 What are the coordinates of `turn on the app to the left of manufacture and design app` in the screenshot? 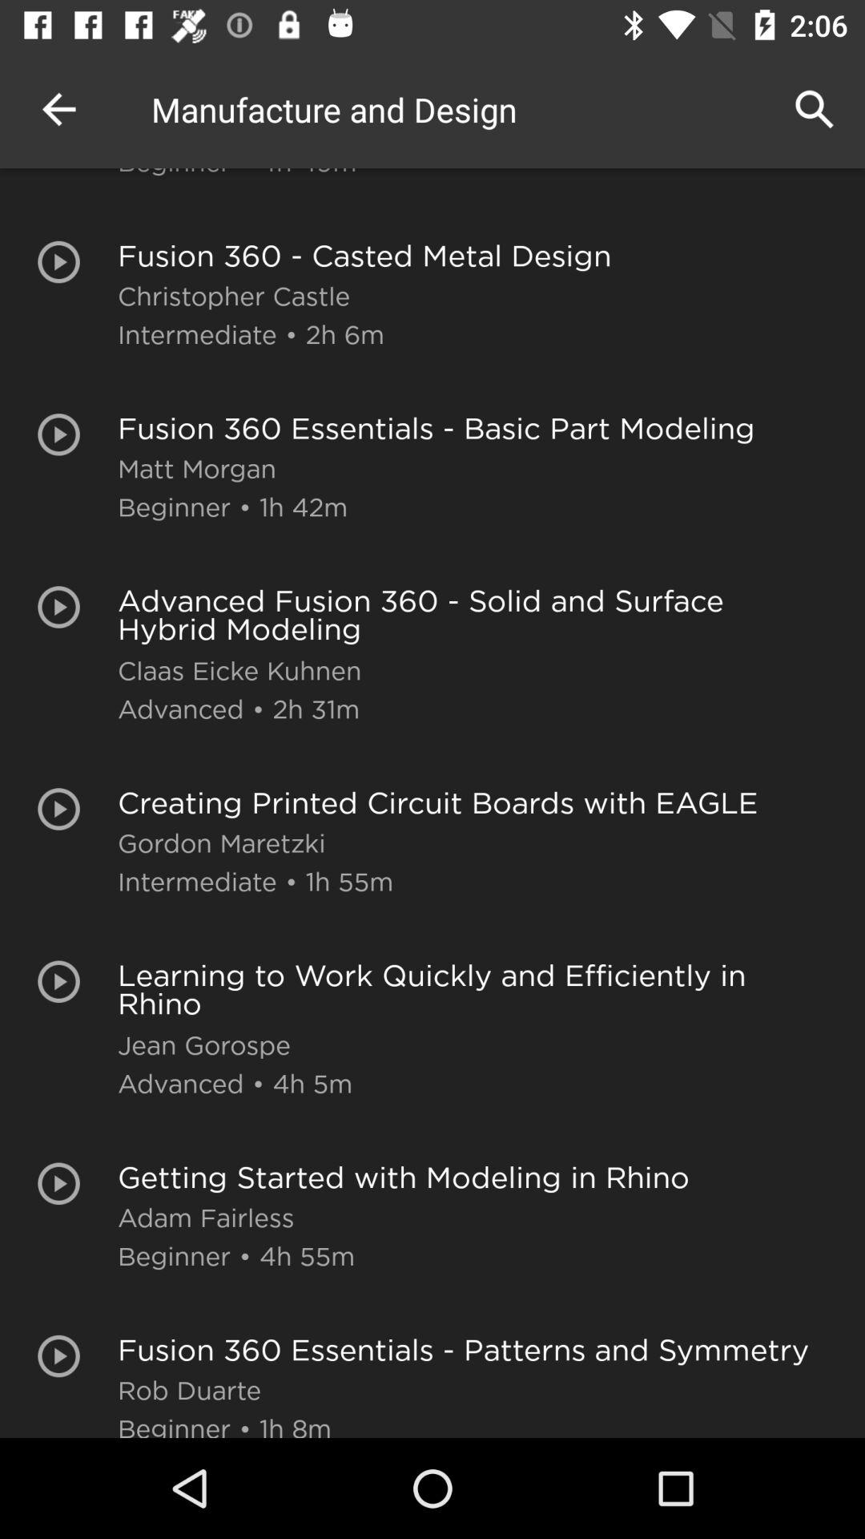 It's located at (58, 109).